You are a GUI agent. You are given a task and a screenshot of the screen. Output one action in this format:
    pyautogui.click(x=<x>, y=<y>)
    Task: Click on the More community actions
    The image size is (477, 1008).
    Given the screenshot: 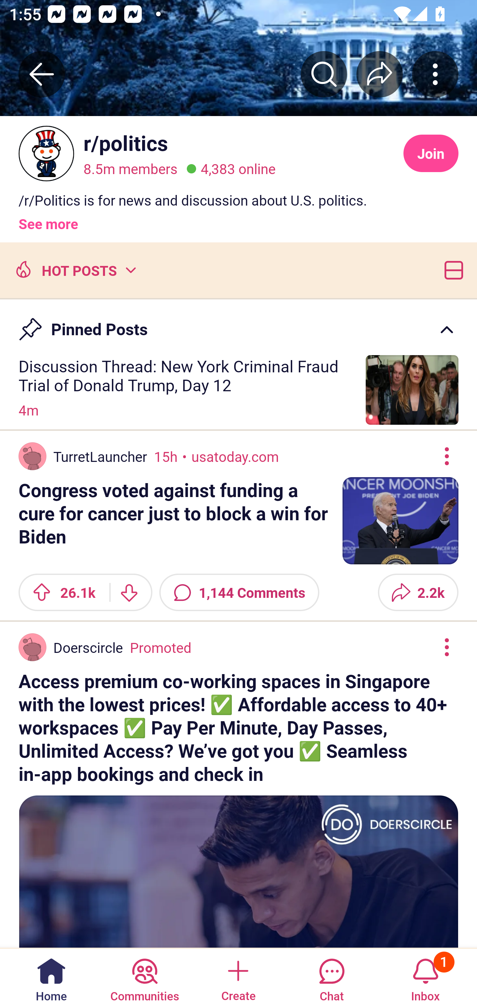 What is the action you would take?
    pyautogui.click(x=435, y=74)
    